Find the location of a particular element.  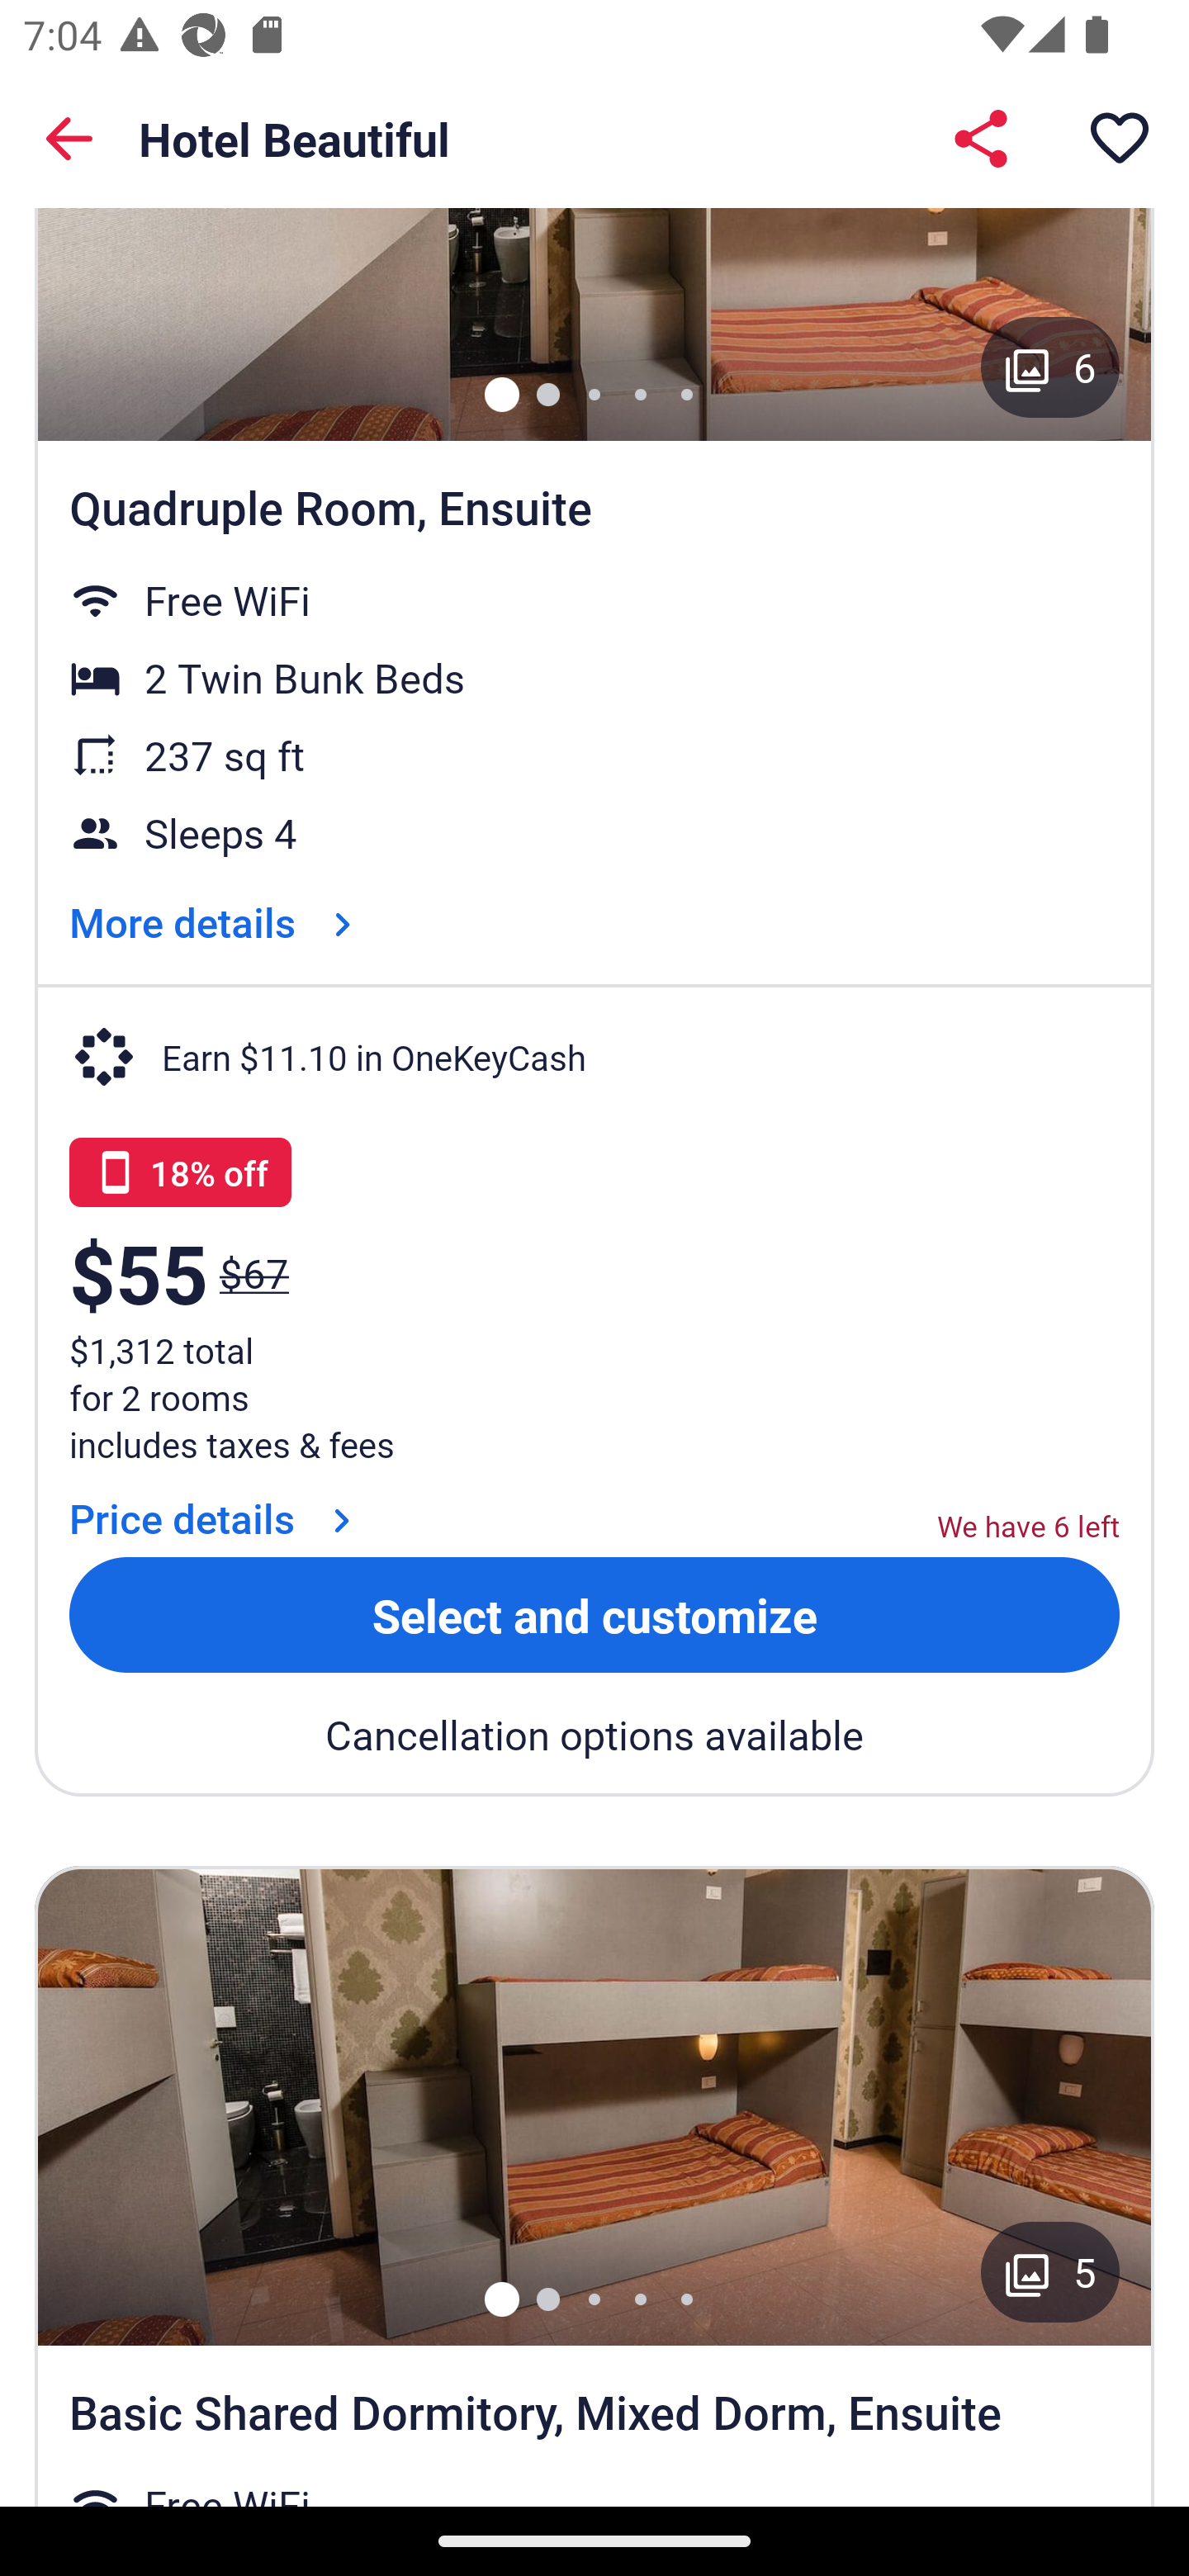

Back is located at coordinates (69, 139).